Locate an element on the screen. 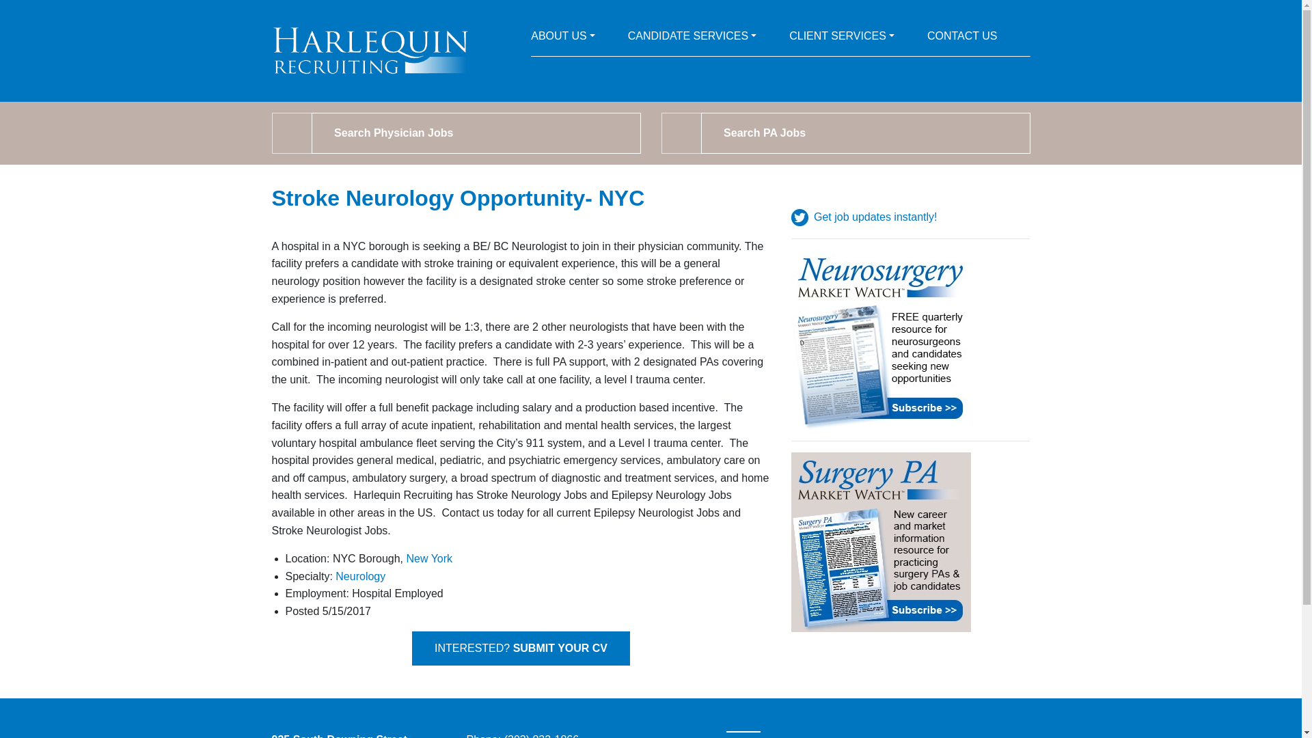 This screenshot has height=738, width=1312. New York is located at coordinates (429, 558).